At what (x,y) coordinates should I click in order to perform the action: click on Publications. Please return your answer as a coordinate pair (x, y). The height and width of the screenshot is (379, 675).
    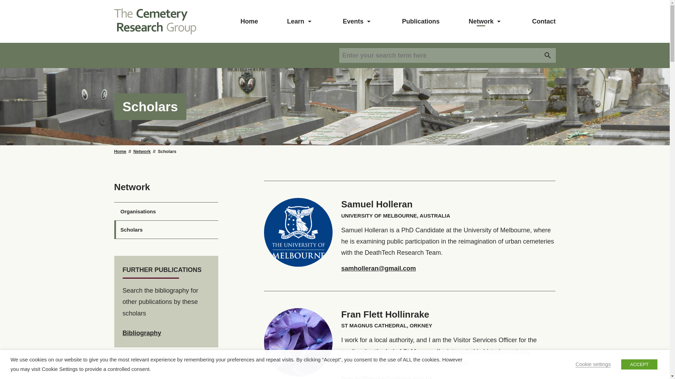
    Looking at the image, I should click on (421, 21).